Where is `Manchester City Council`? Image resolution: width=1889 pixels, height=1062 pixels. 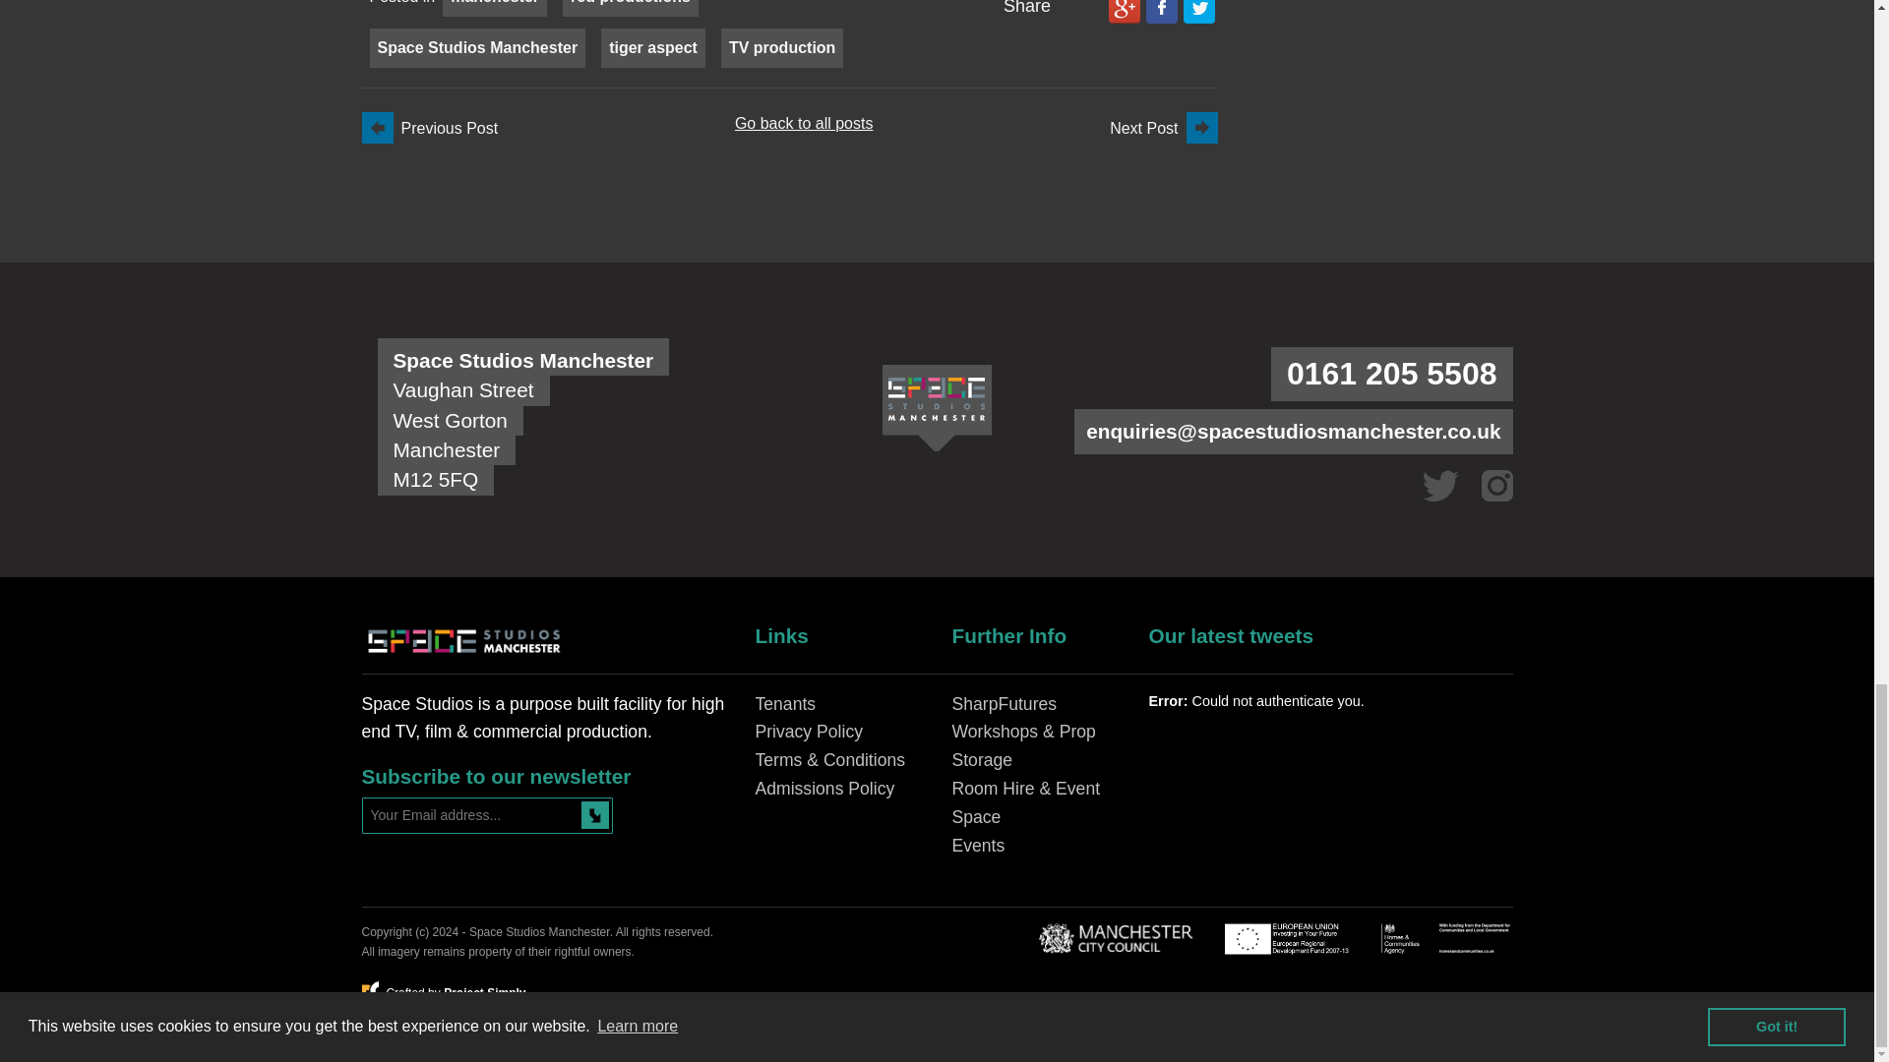 Manchester City Council is located at coordinates (1114, 938).